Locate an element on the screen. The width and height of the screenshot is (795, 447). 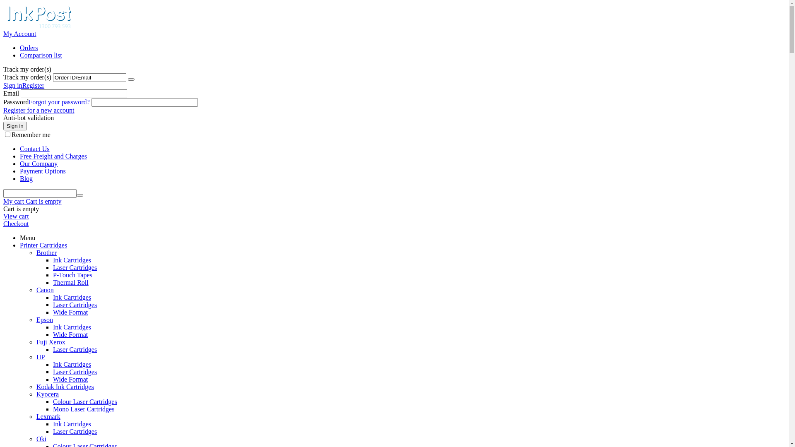
Checkout is located at coordinates (16, 223).